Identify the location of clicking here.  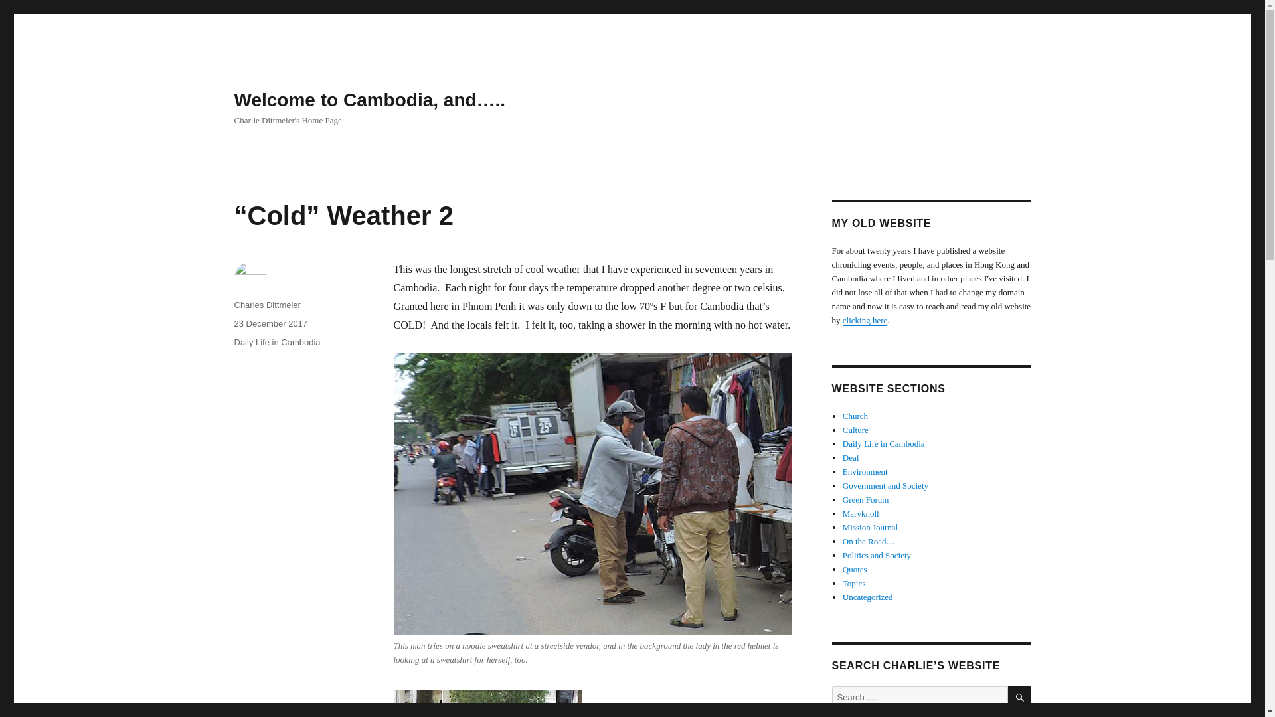
(865, 320).